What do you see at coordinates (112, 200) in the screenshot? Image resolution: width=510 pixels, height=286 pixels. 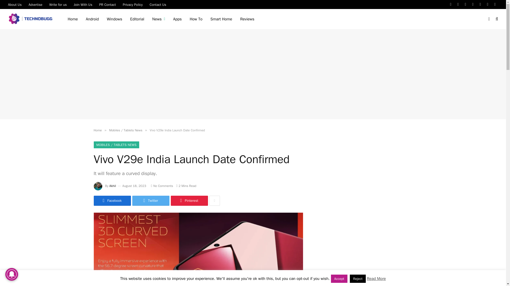 I see `Share on Facebook` at bounding box center [112, 200].